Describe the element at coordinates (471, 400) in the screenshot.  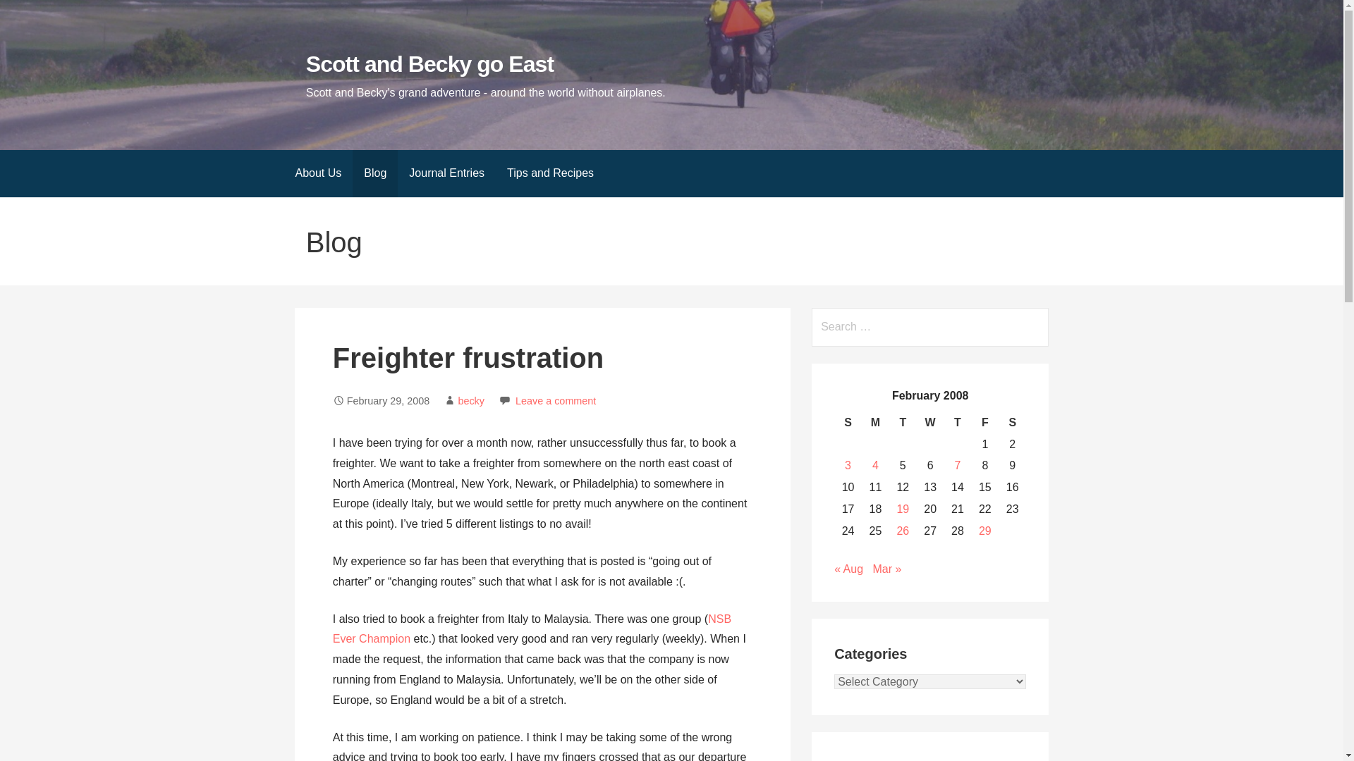
I see `Posts by becky` at that location.